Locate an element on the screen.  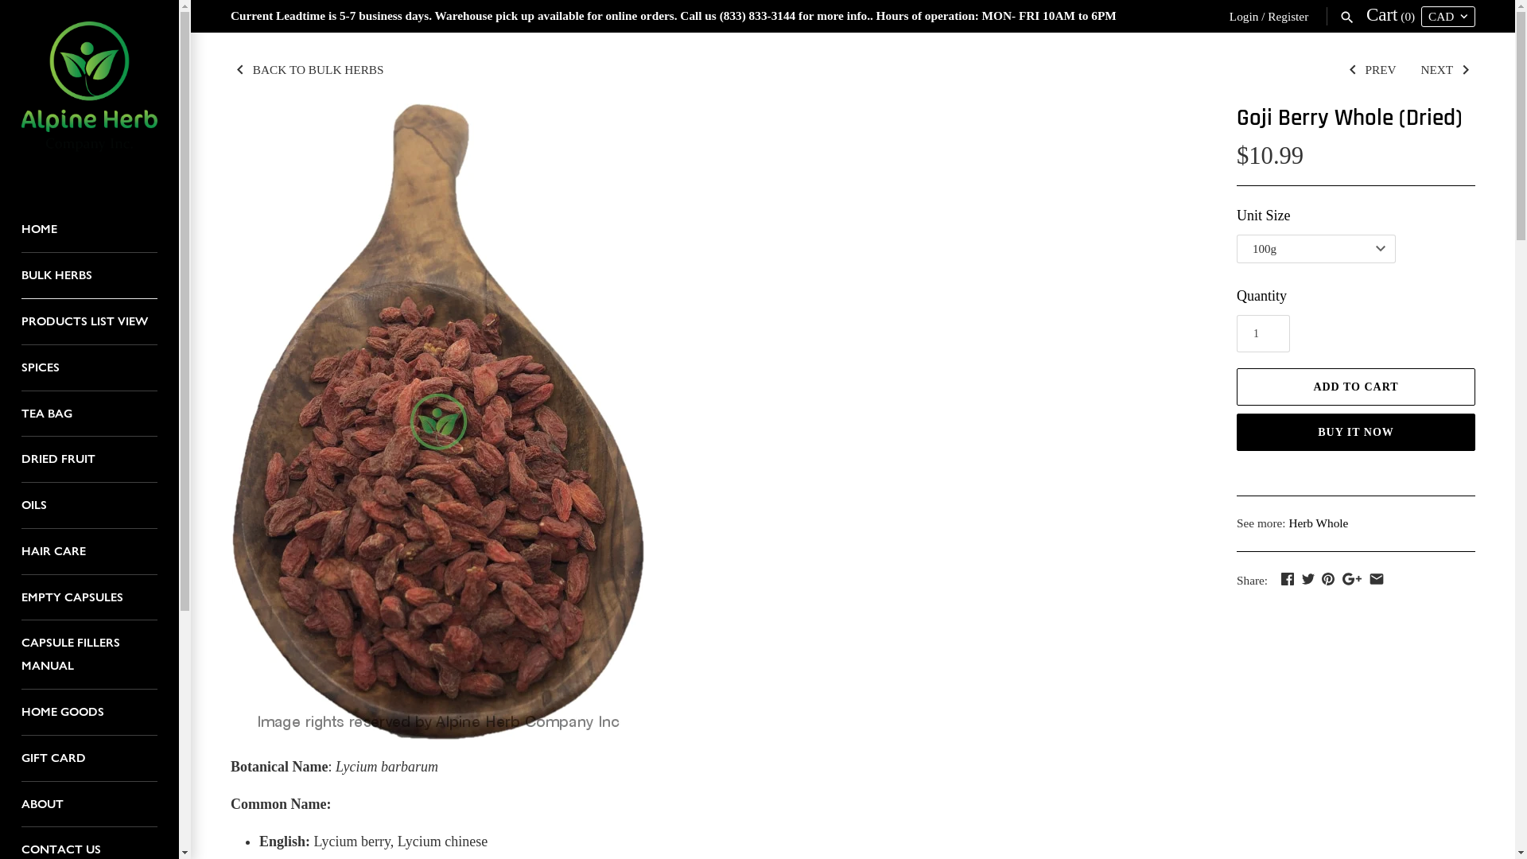
BUY IT NOW is located at coordinates (1356, 433).